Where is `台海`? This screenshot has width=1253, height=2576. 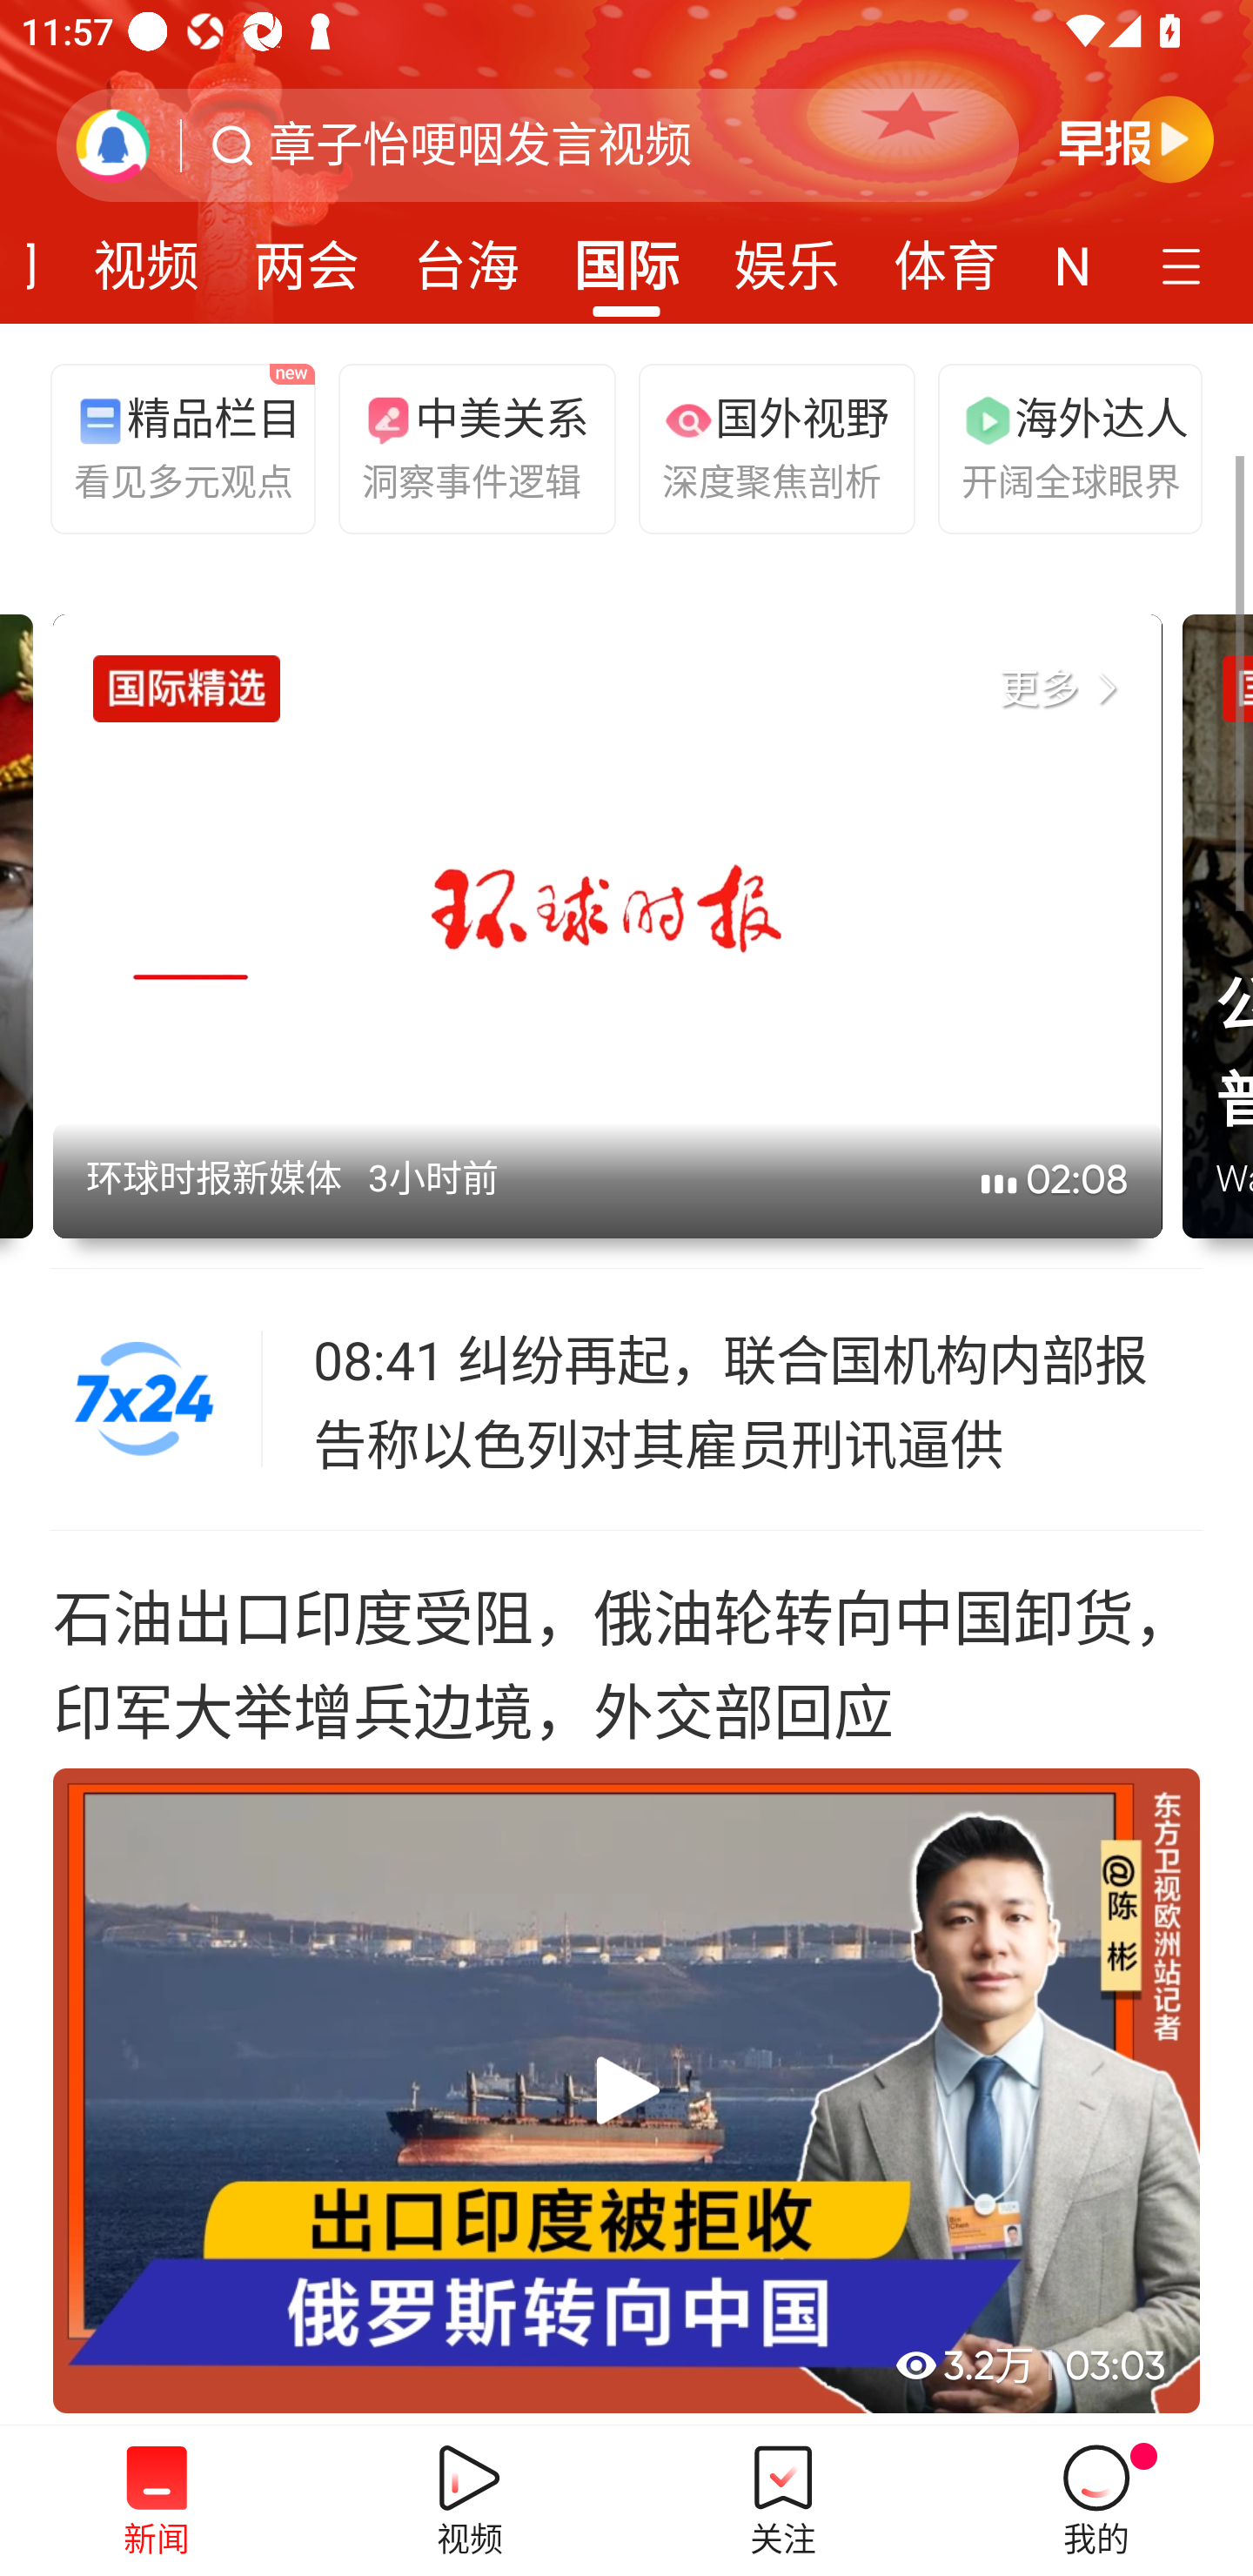 台海 is located at coordinates (466, 256).